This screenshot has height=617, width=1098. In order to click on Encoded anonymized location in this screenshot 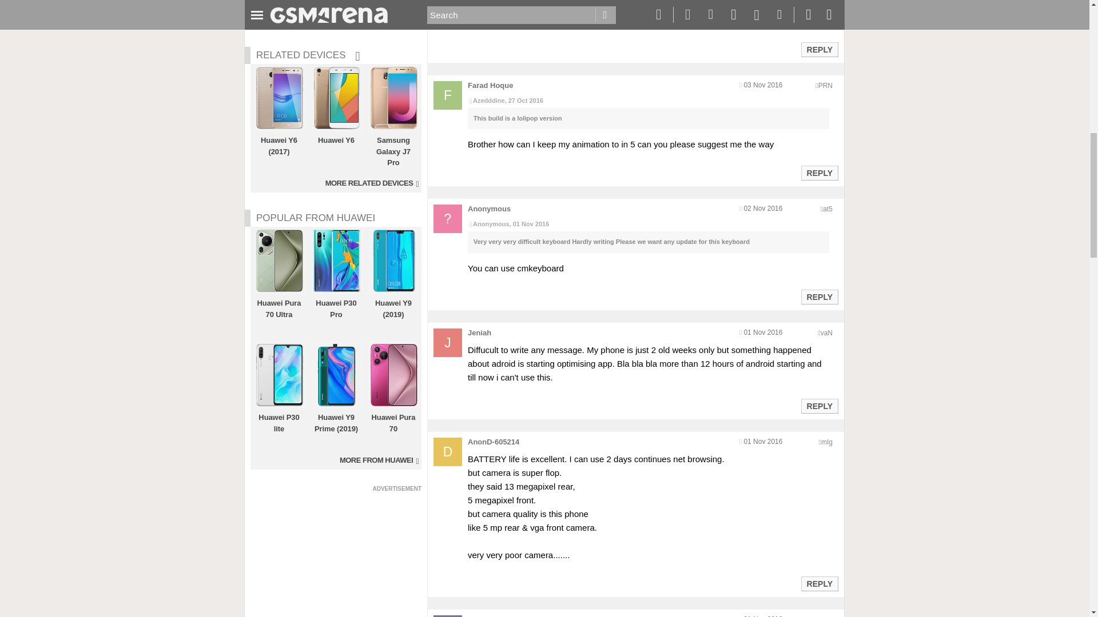, I will do `click(826, 332)`.